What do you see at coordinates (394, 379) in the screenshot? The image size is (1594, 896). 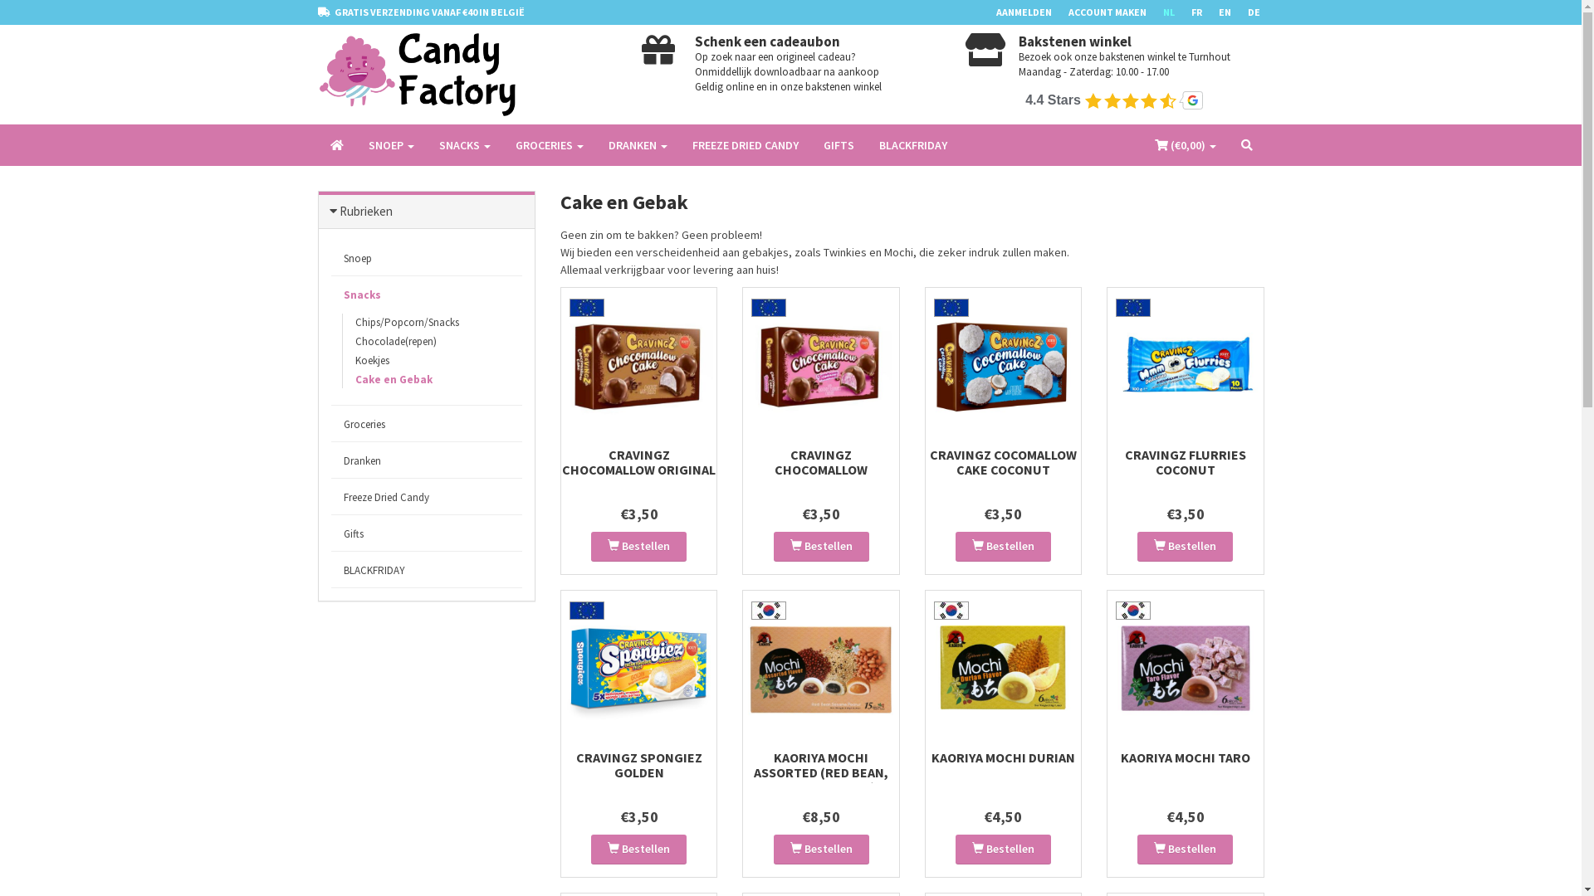 I see `Cake en Gebak` at bounding box center [394, 379].